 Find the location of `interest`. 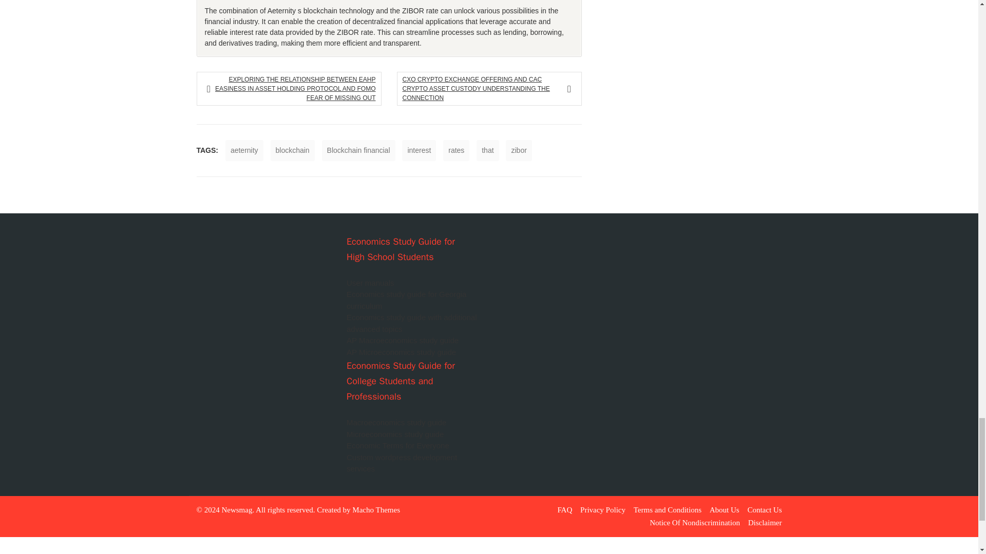

interest is located at coordinates (419, 151).